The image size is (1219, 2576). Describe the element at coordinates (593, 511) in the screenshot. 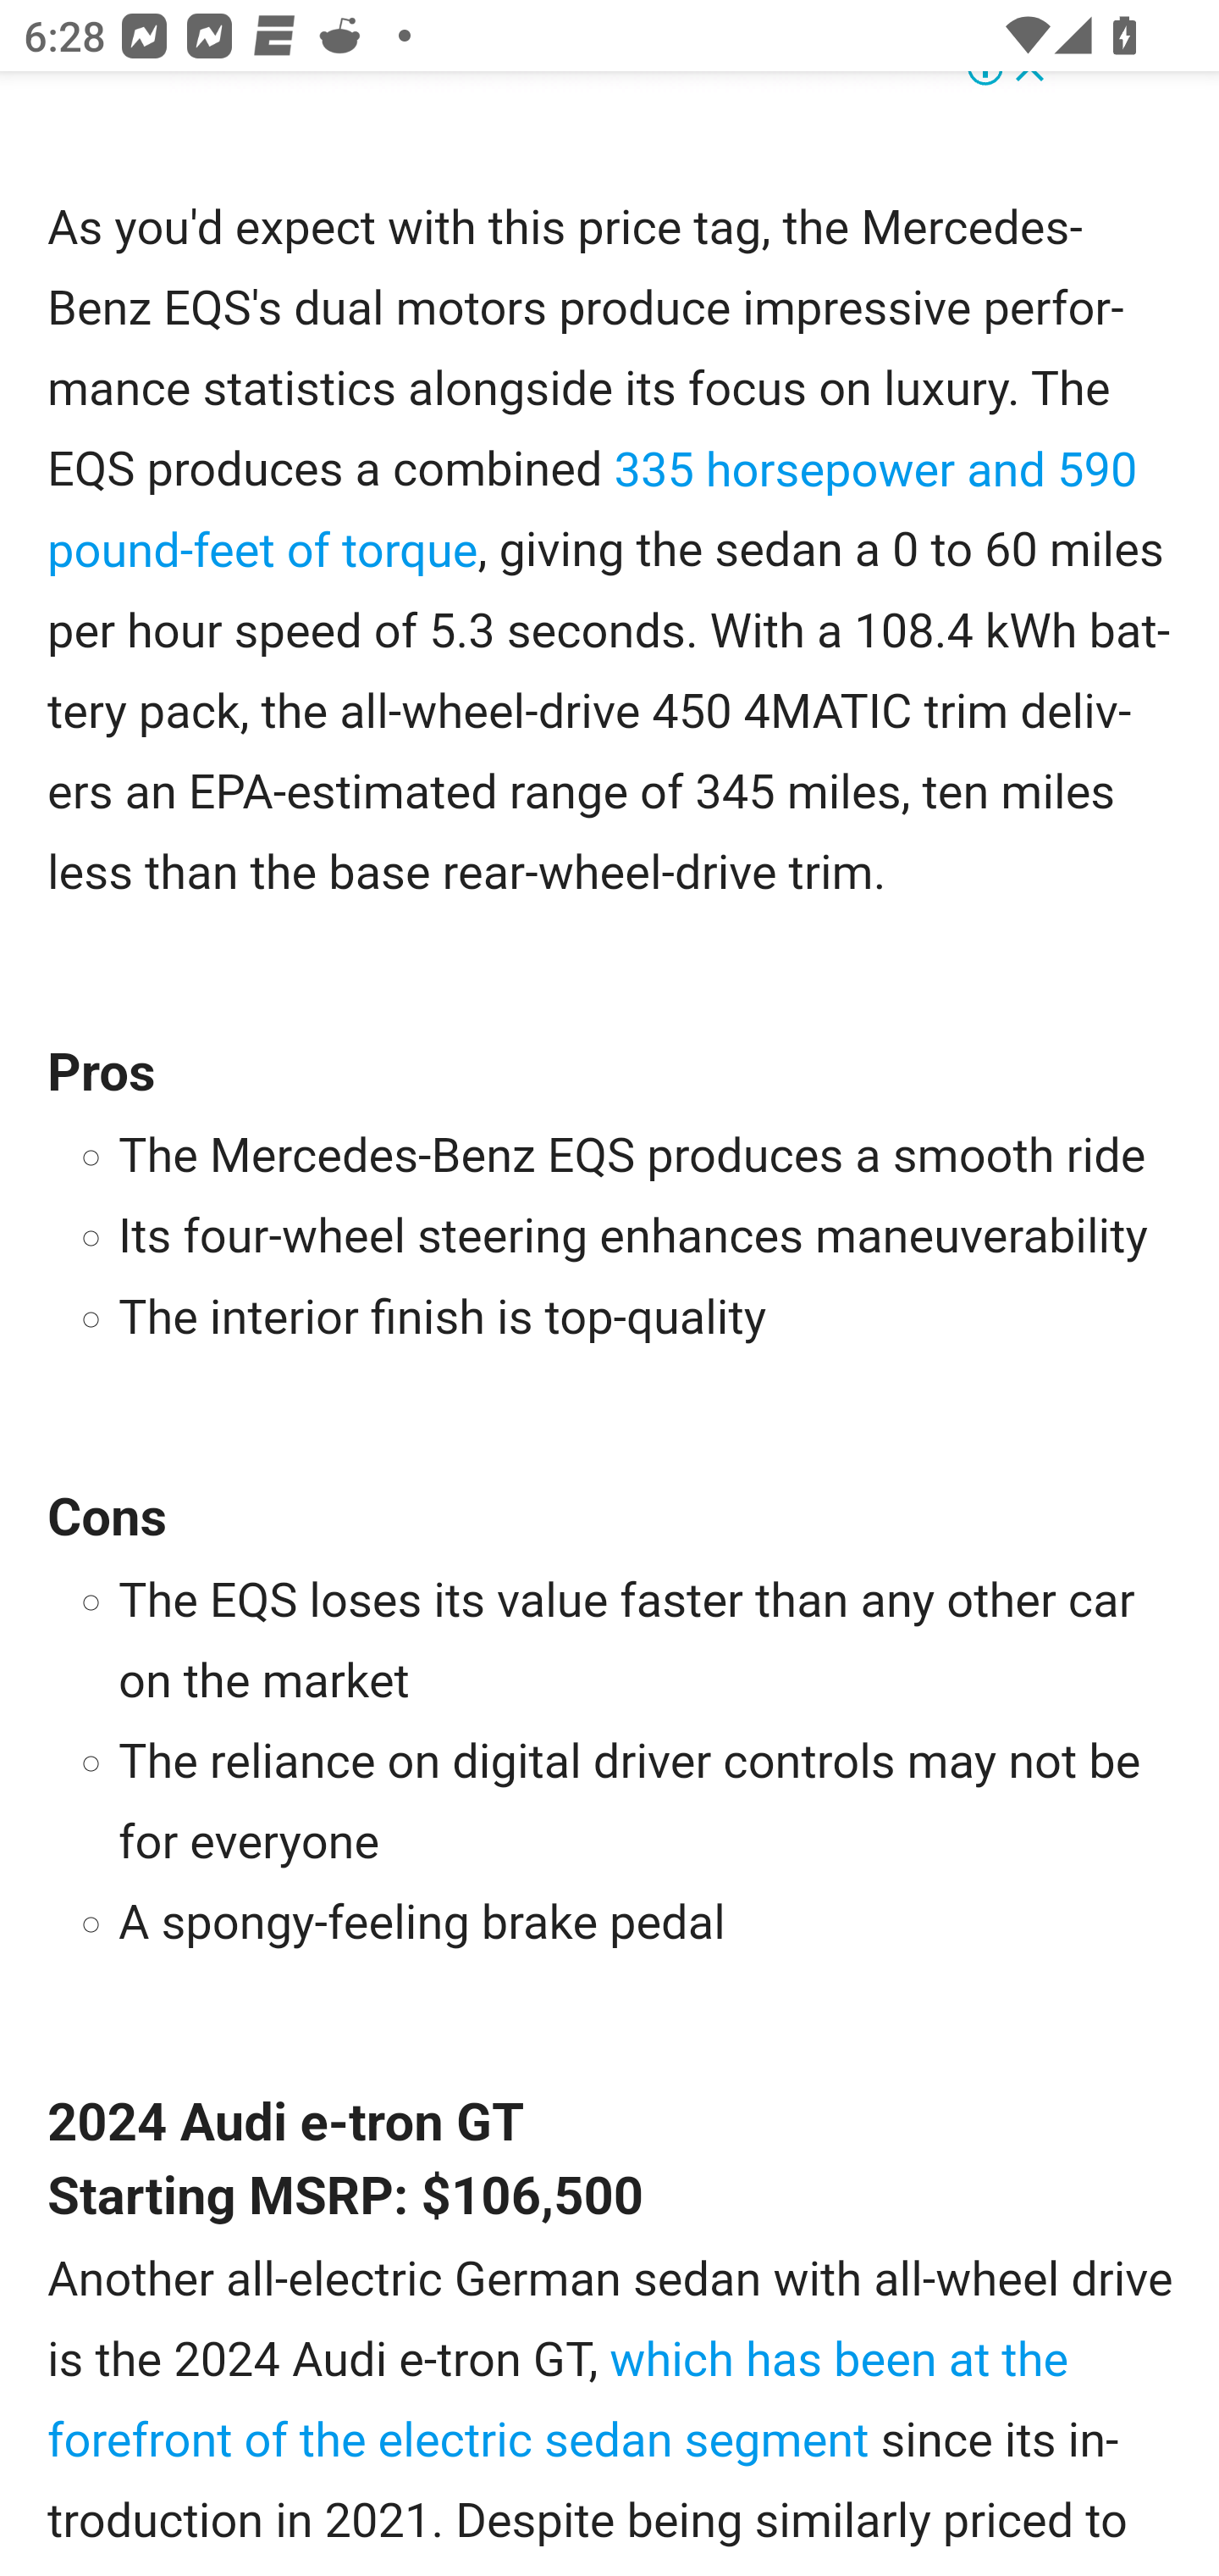

I see `335 horsepower and 590 pound-feet of torque` at that location.